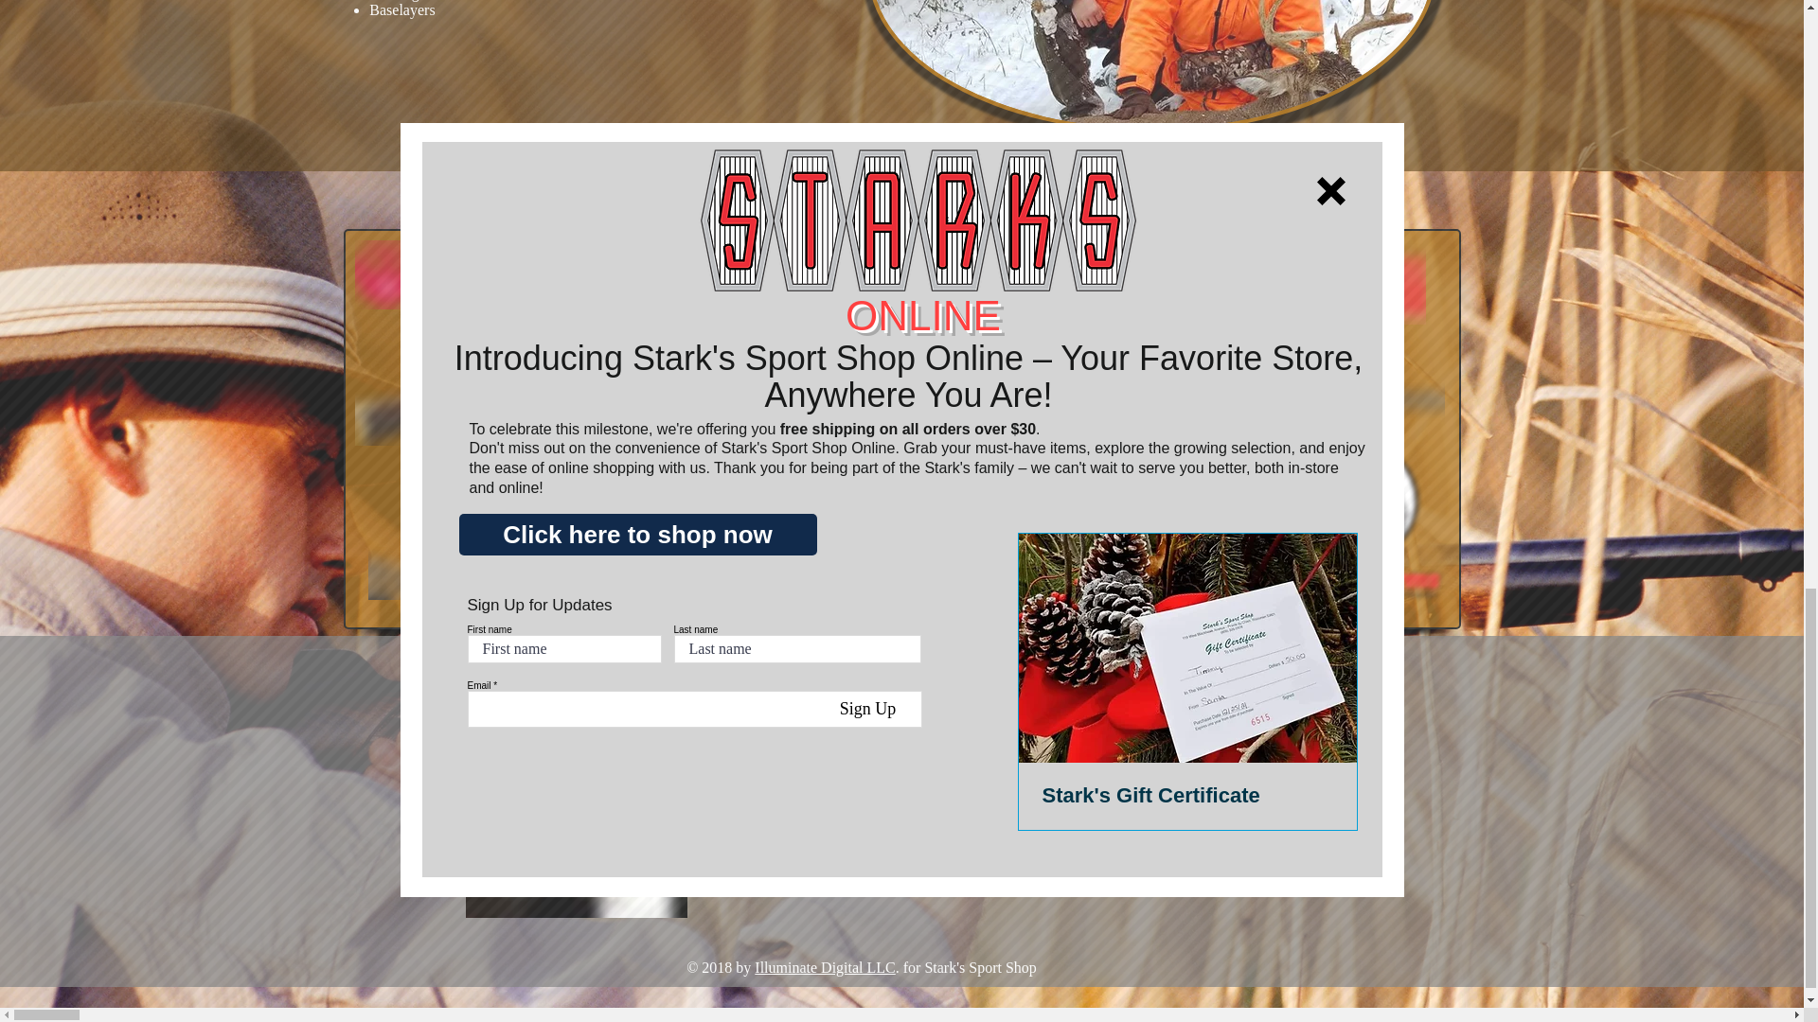  Describe the element at coordinates (1204, 763) in the screenshot. I see `River Levels` at that location.